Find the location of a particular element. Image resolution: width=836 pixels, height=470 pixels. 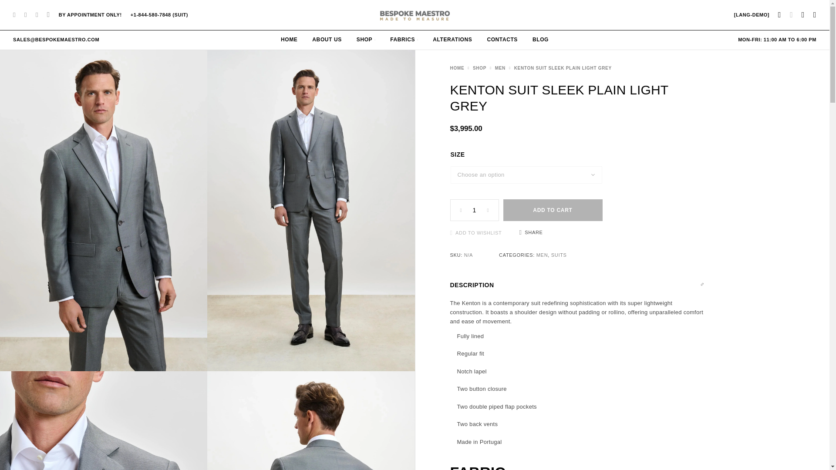

Login is located at coordinates (779, 15).